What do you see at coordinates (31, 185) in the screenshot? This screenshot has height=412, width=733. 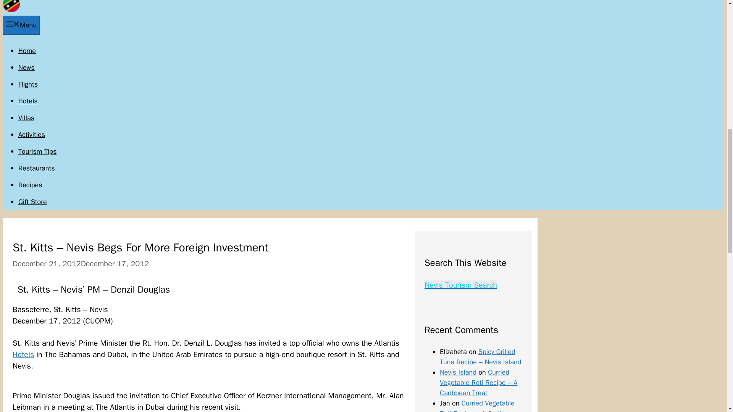 I see `Recipes` at bounding box center [31, 185].